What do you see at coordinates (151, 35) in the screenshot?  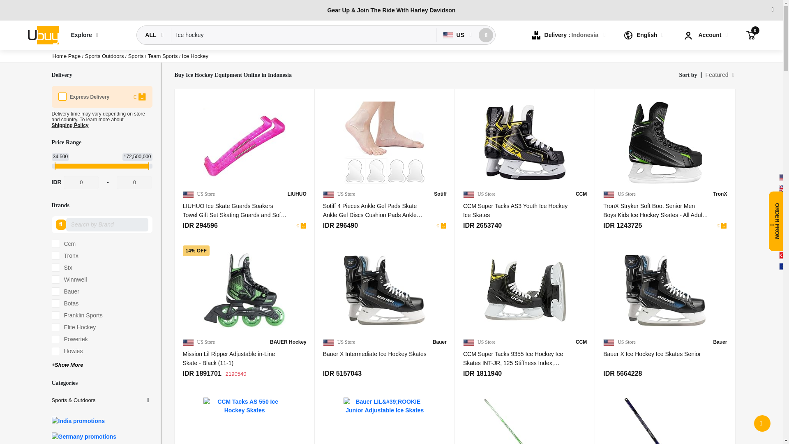 I see `ALL` at bounding box center [151, 35].